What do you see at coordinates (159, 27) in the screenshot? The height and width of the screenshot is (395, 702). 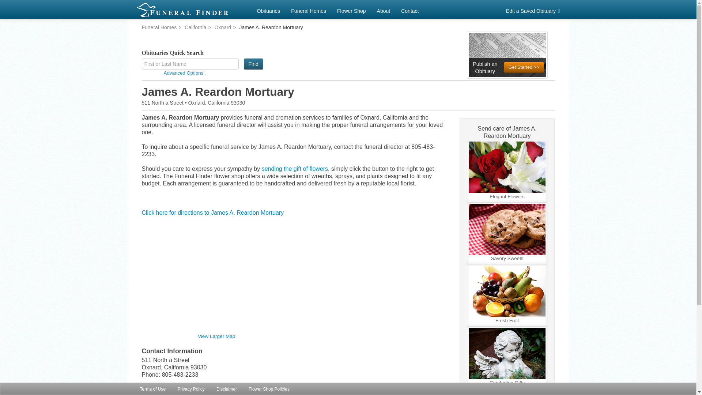 I see `Funeral Homes` at bounding box center [159, 27].